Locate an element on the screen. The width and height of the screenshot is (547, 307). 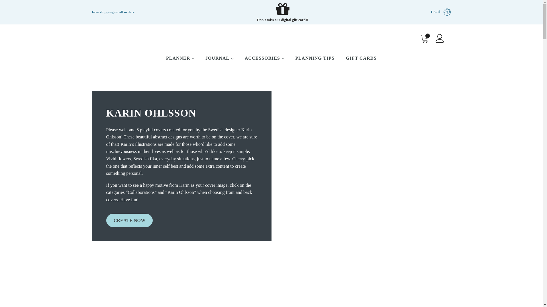
PLANNER is located at coordinates (180, 58).